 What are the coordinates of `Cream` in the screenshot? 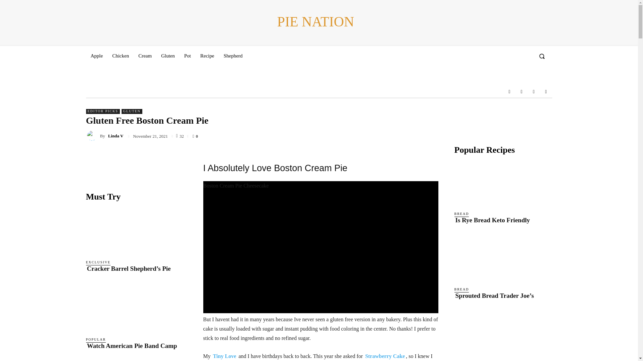 It's located at (145, 55).